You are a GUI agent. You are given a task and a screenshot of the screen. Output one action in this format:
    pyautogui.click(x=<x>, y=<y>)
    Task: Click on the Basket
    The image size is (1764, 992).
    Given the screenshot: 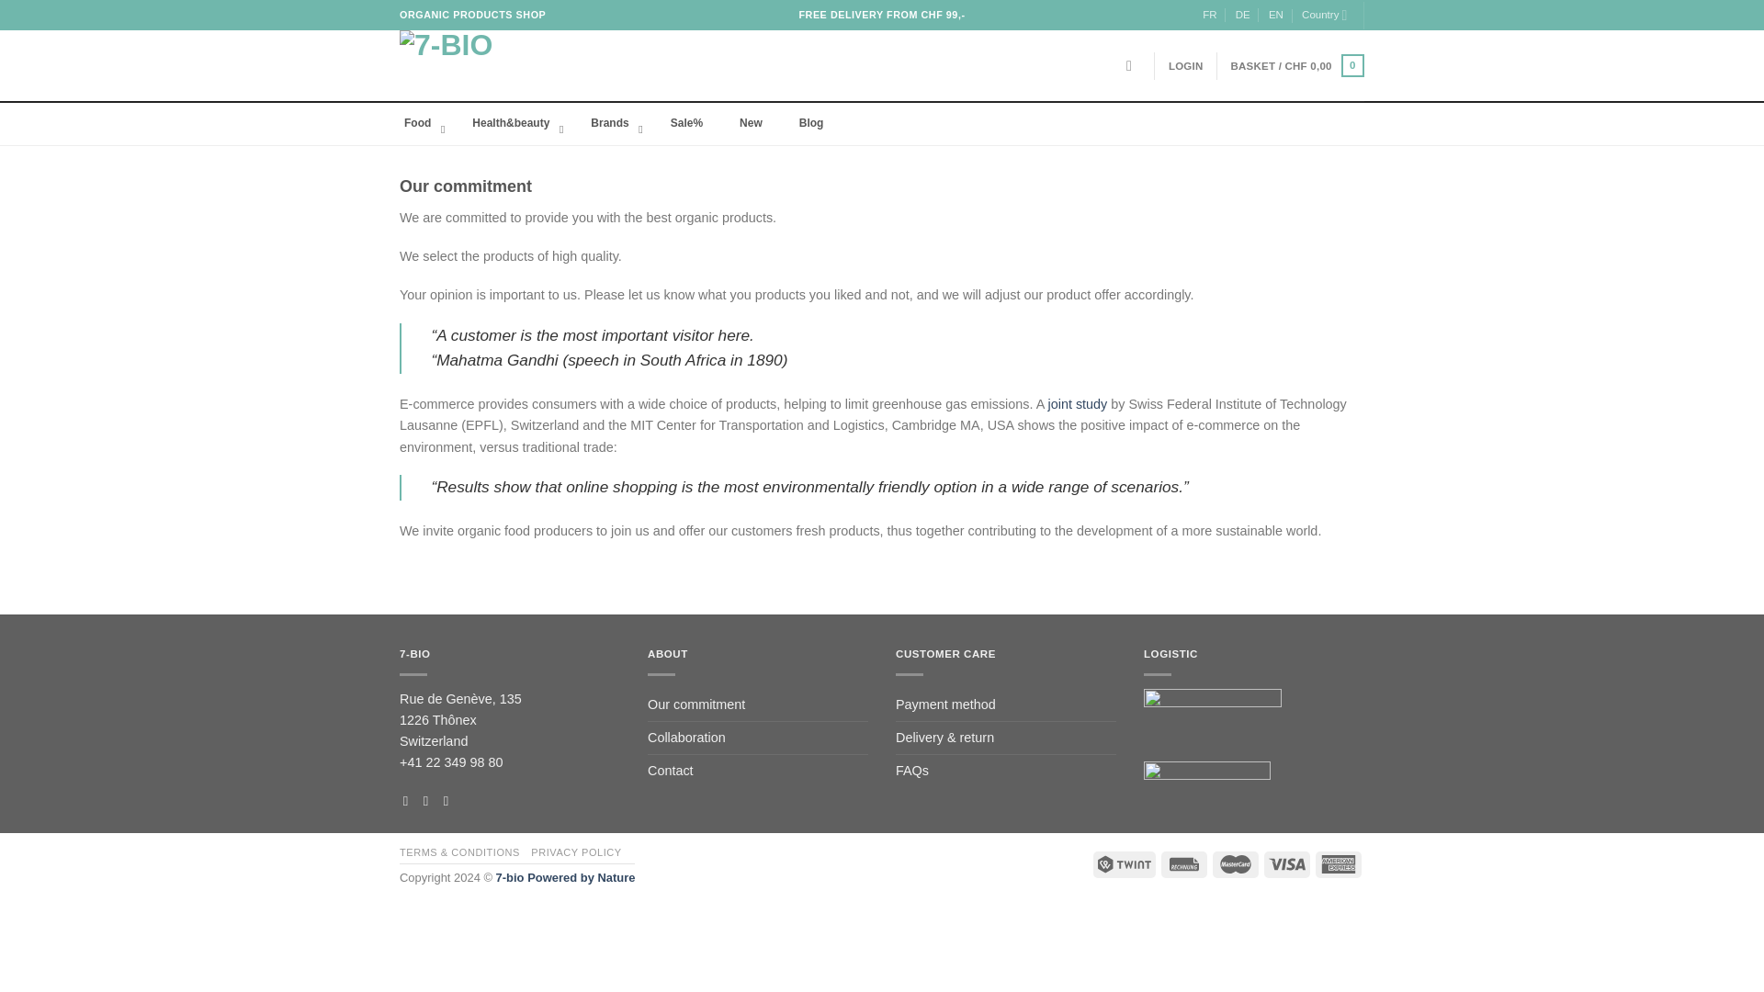 What is the action you would take?
    pyautogui.click(x=1298, y=65)
    